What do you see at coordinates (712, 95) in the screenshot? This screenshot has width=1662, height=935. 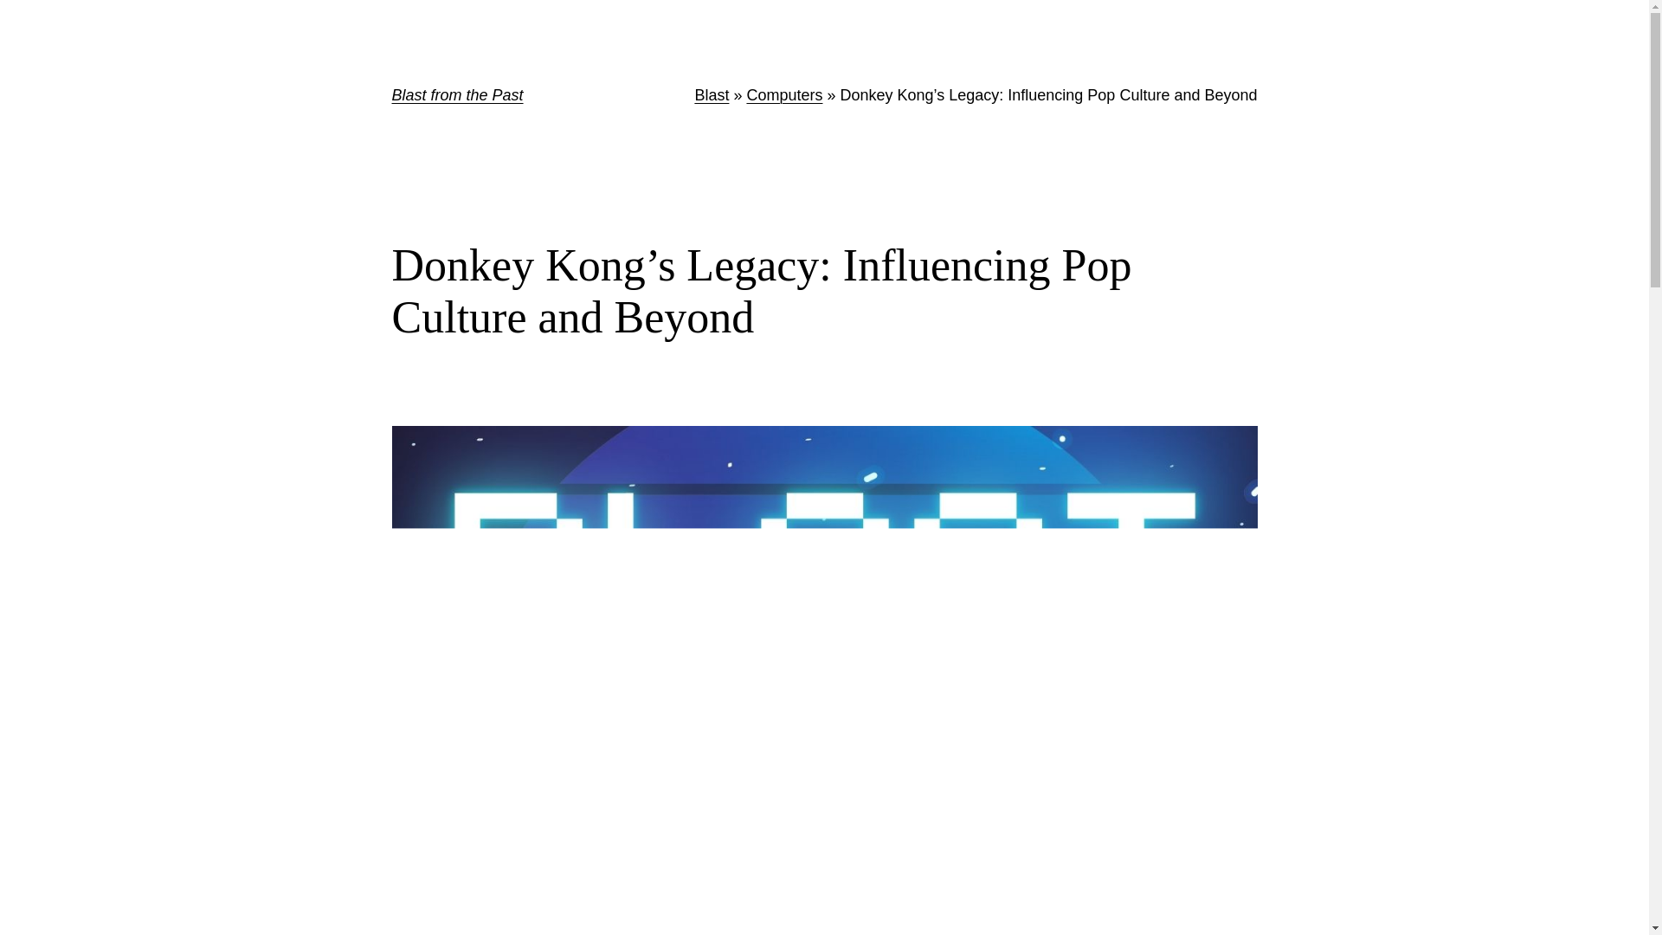 I see `Blast` at bounding box center [712, 95].